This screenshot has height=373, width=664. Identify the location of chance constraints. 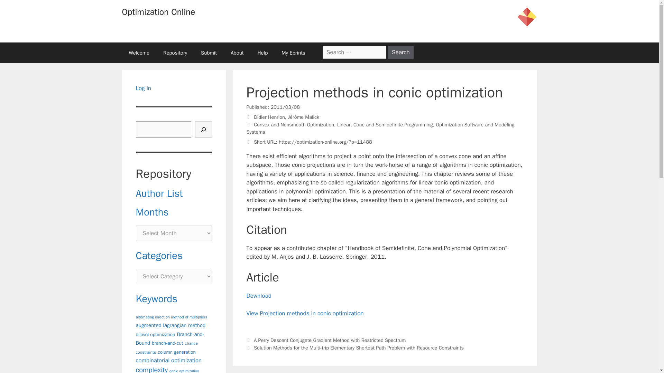
(166, 348).